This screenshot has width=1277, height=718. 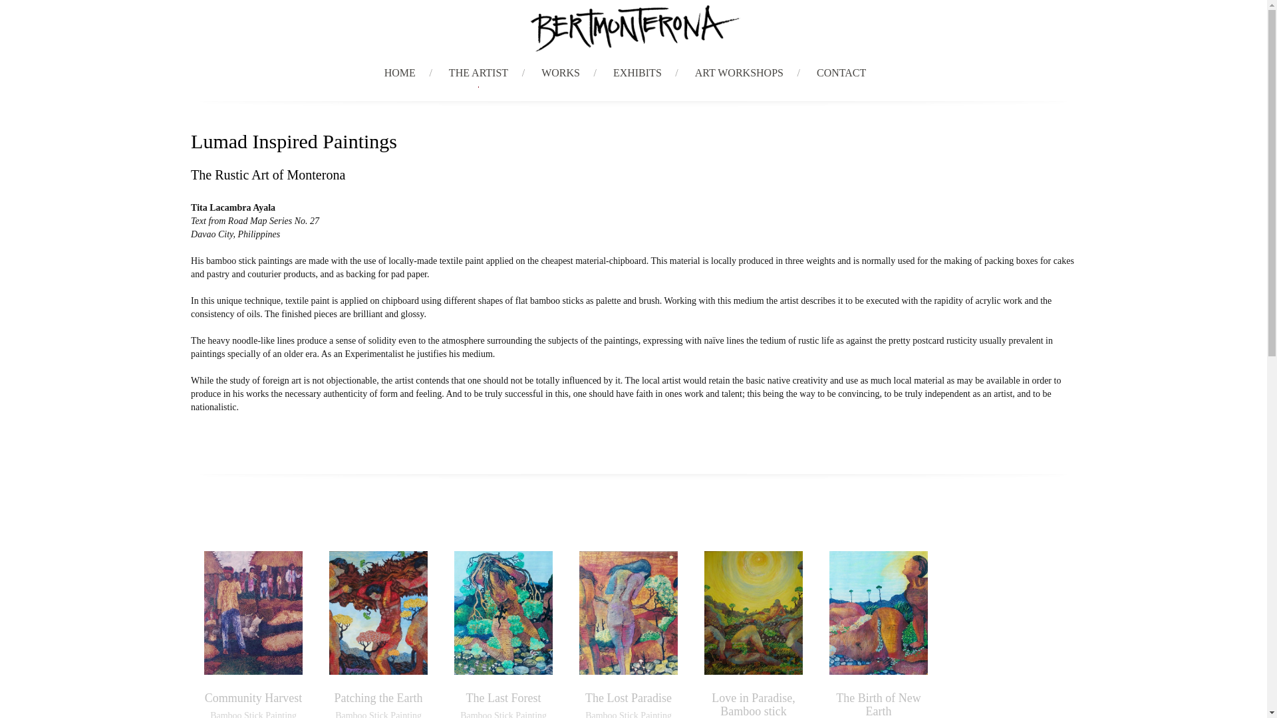 I want to click on Love in Paradise, Bamboo stick painting, so click(x=753, y=705).